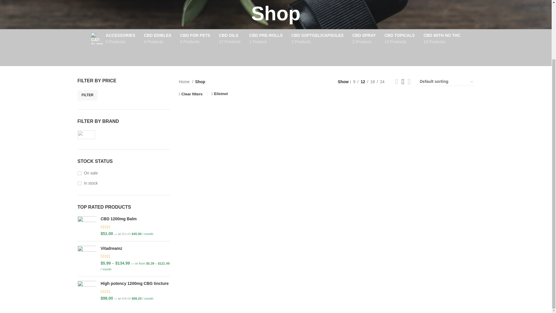 The width and height of the screenshot is (556, 313). Describe the element at coordinates (97, 39) in the screenshot. I see `FILTER` at that location.